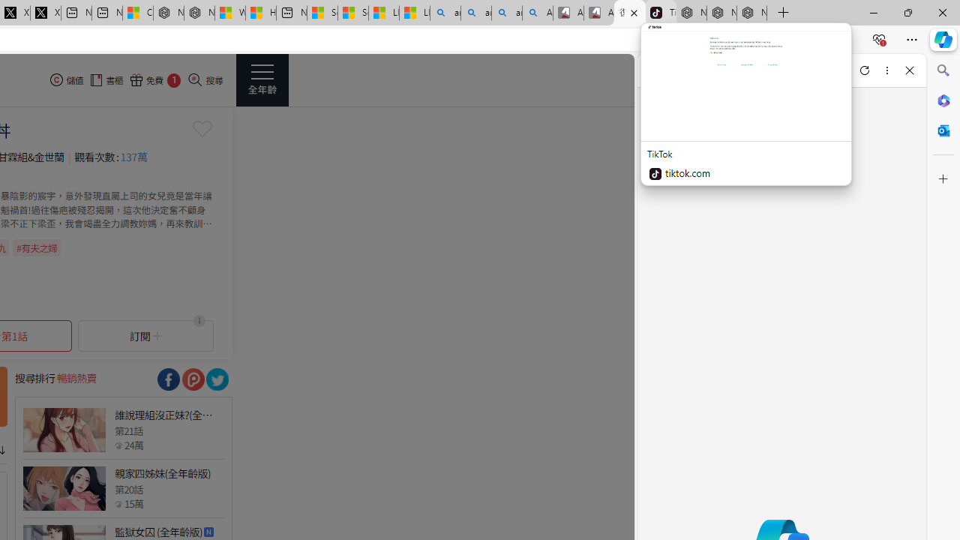 The width and height of the screenshot is (960, 540). What do you see at coordinates (721, 13) in the screenshot?
I see `Nordace Siena Pro 15 Backpack` at bounding box center [721, 13].